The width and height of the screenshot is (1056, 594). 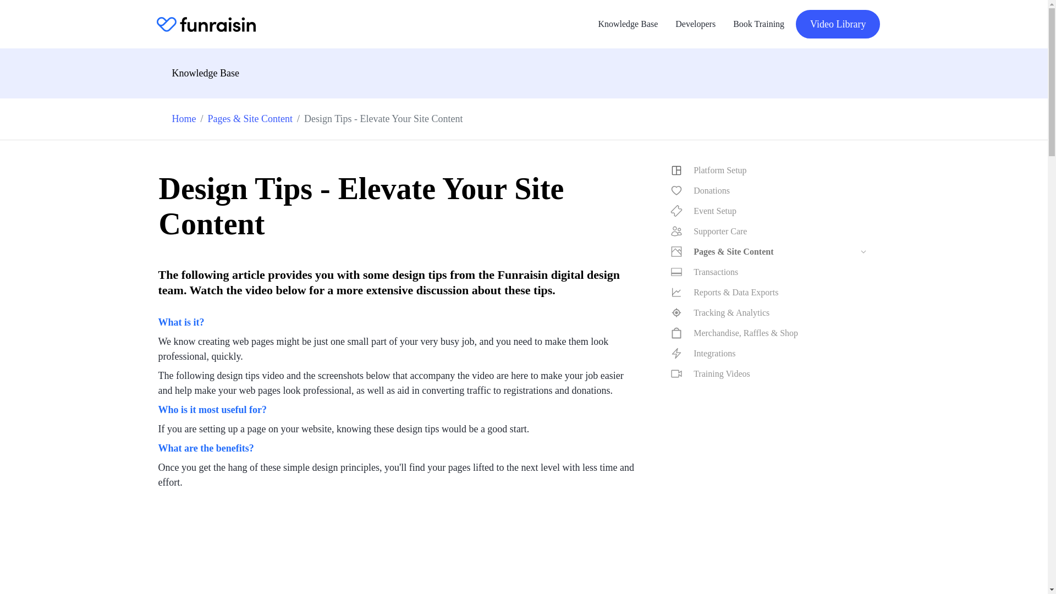 I want to click on Knowledge Base, so click(x=628, y=24).